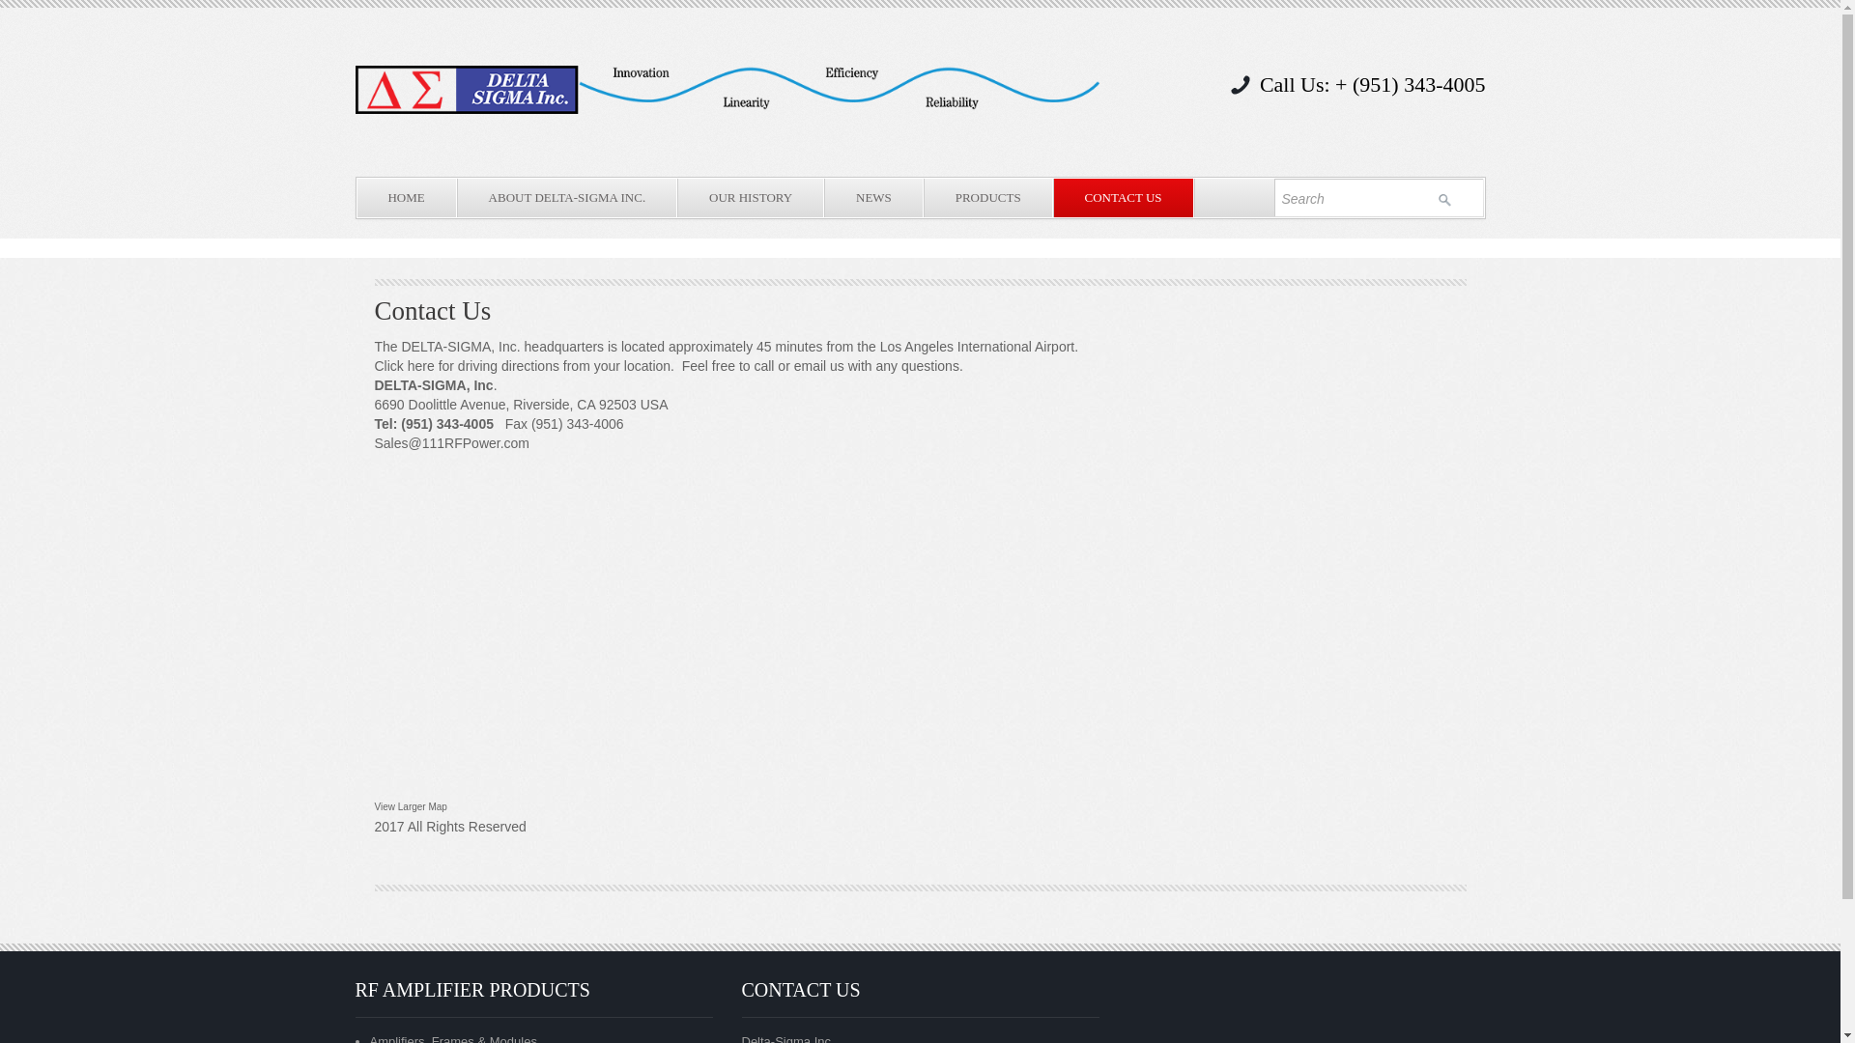  Describe the element at coordinates (408, 198) in the screenshot. I see `HOME` at that location.